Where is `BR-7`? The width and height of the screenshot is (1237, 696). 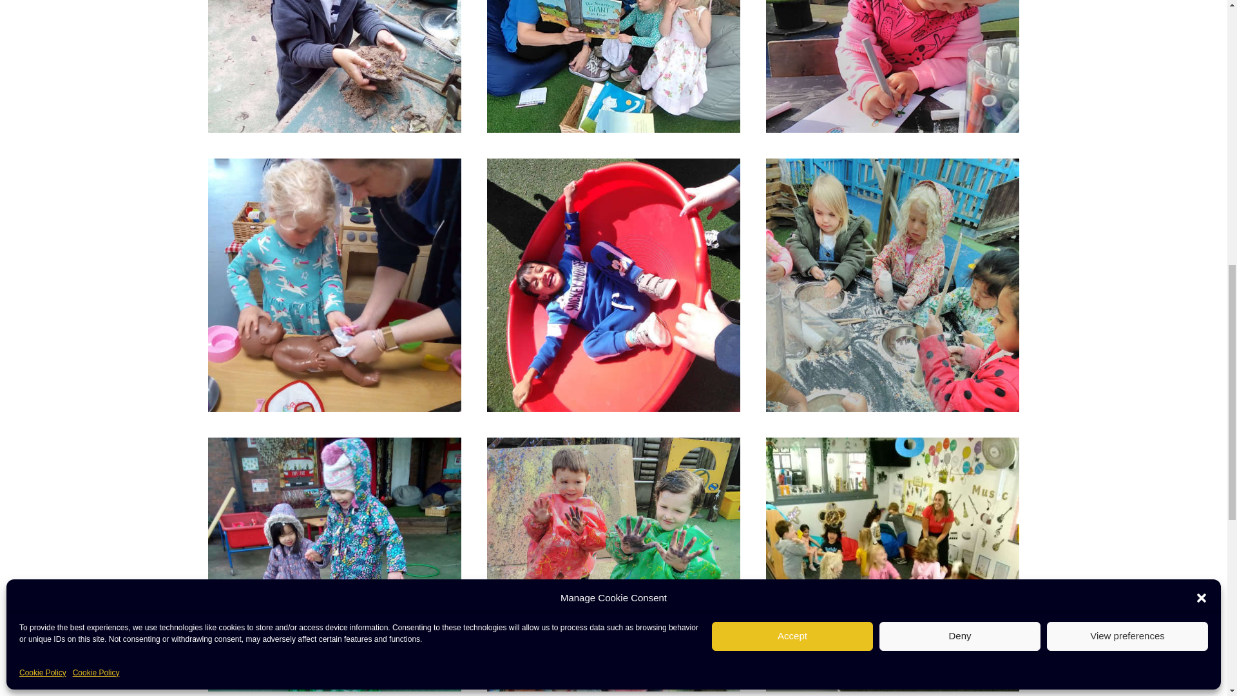
BR-7 is located at coordinates (892, 66).